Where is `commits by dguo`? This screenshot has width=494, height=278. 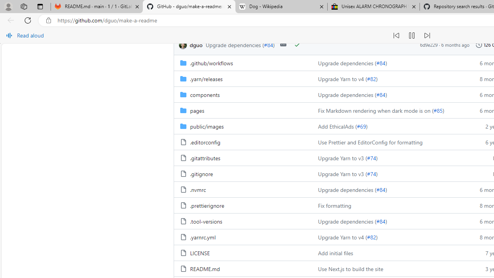
commits by dguo is located at coordinates (196, 45).